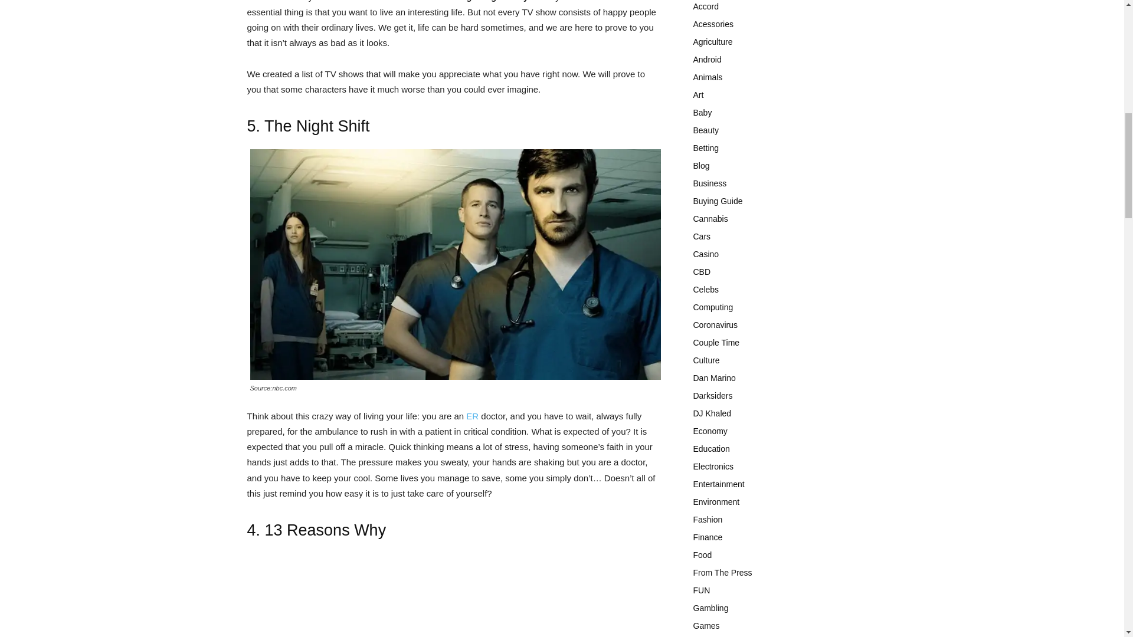  Describe the element at coordinates (472, 415) in the screenshot. I see `ER` at that location.